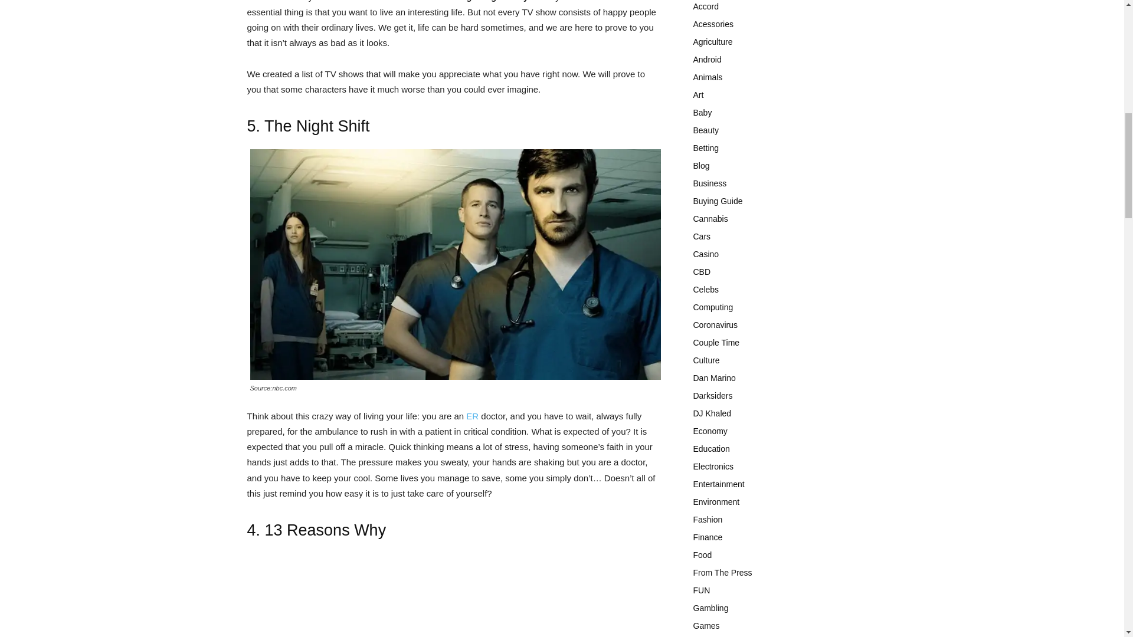  Describe the element at coordinates (472, 415) in the screenshot. I see `ER` at that location.